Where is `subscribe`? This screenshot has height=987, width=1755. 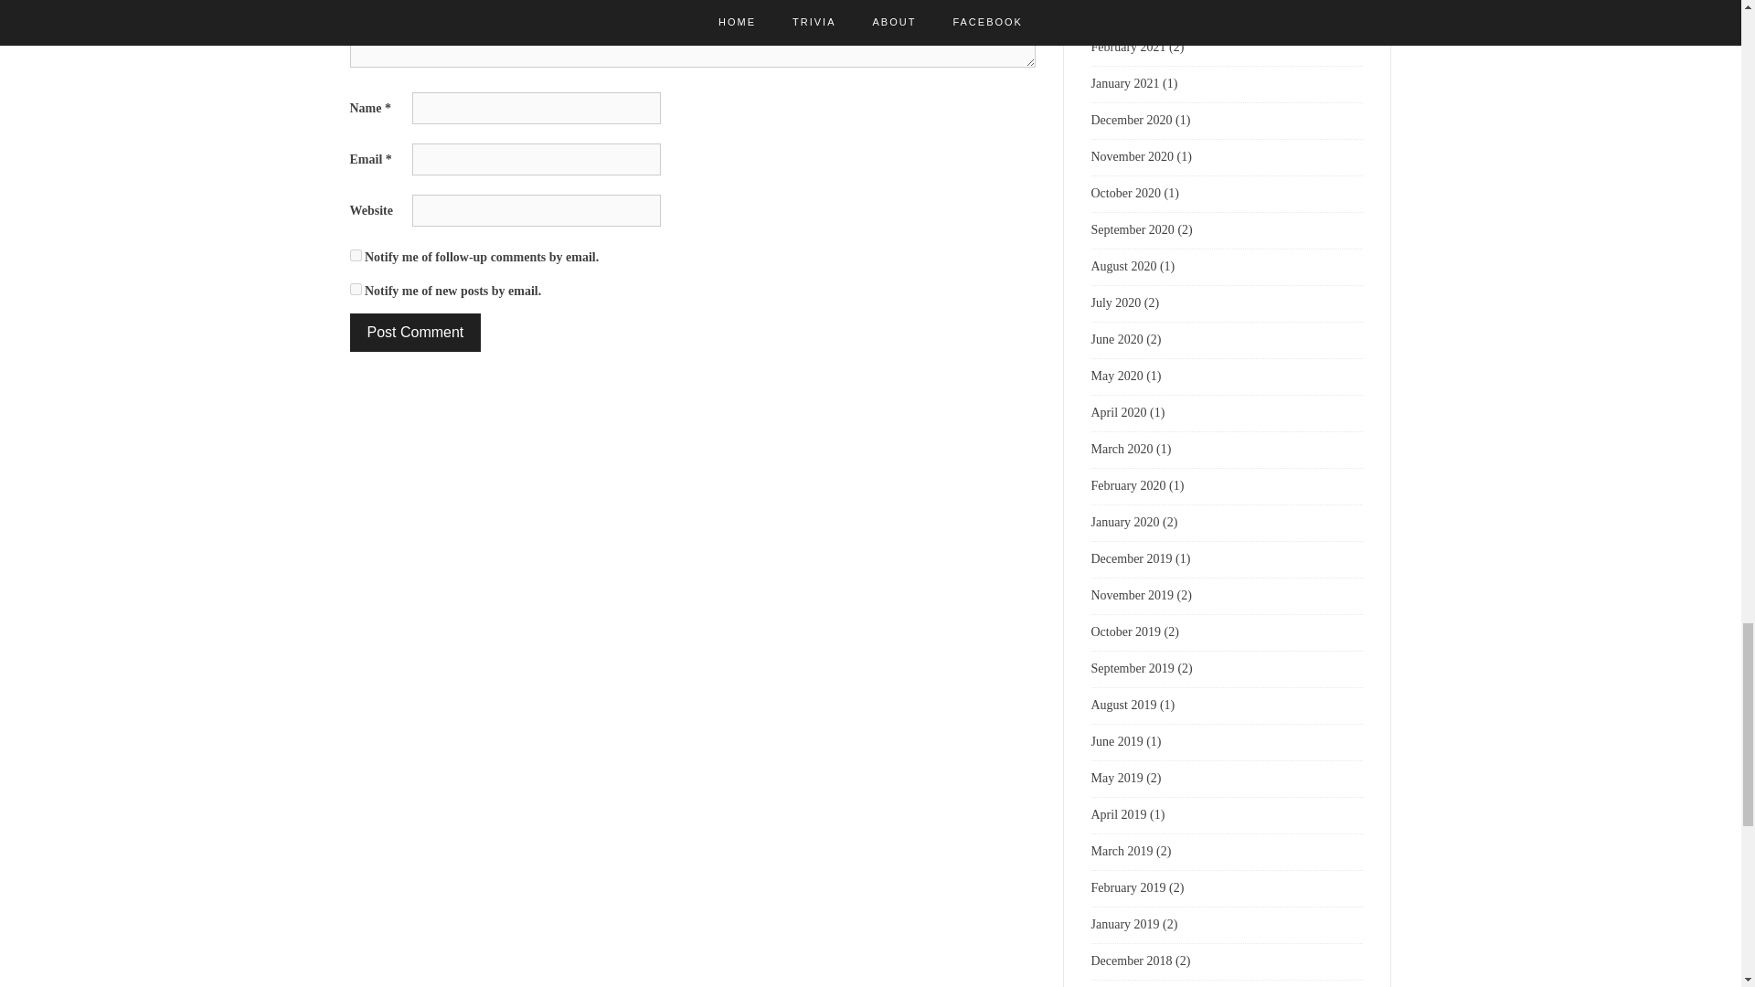 subscribe is located at coordinates (355, 289).